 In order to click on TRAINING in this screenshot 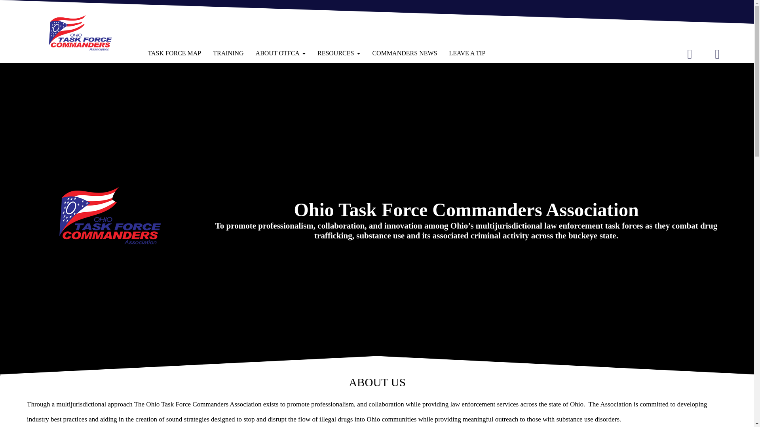, I will do `click(228, 53)`.